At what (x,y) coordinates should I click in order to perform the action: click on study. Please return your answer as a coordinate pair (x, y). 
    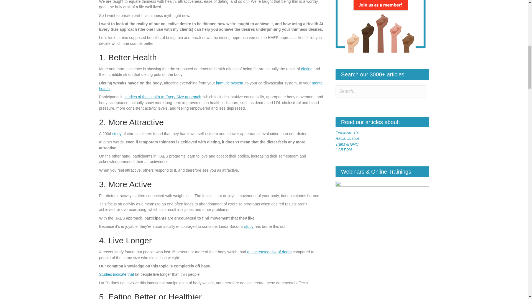
    Looking at the image, I should click on (249, 226).